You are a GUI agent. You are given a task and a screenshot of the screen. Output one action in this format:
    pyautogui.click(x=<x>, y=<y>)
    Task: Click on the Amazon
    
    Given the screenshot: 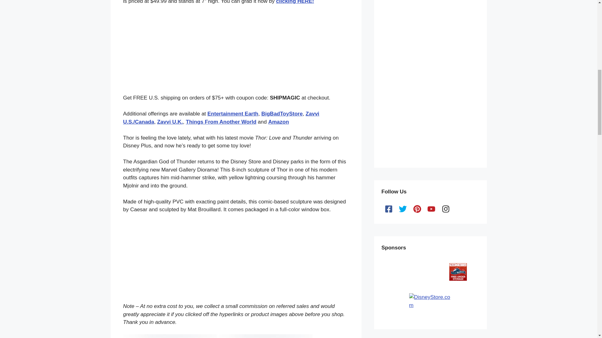 What is the action you would take?
    pyautogui.click(x=278, y=122)
    